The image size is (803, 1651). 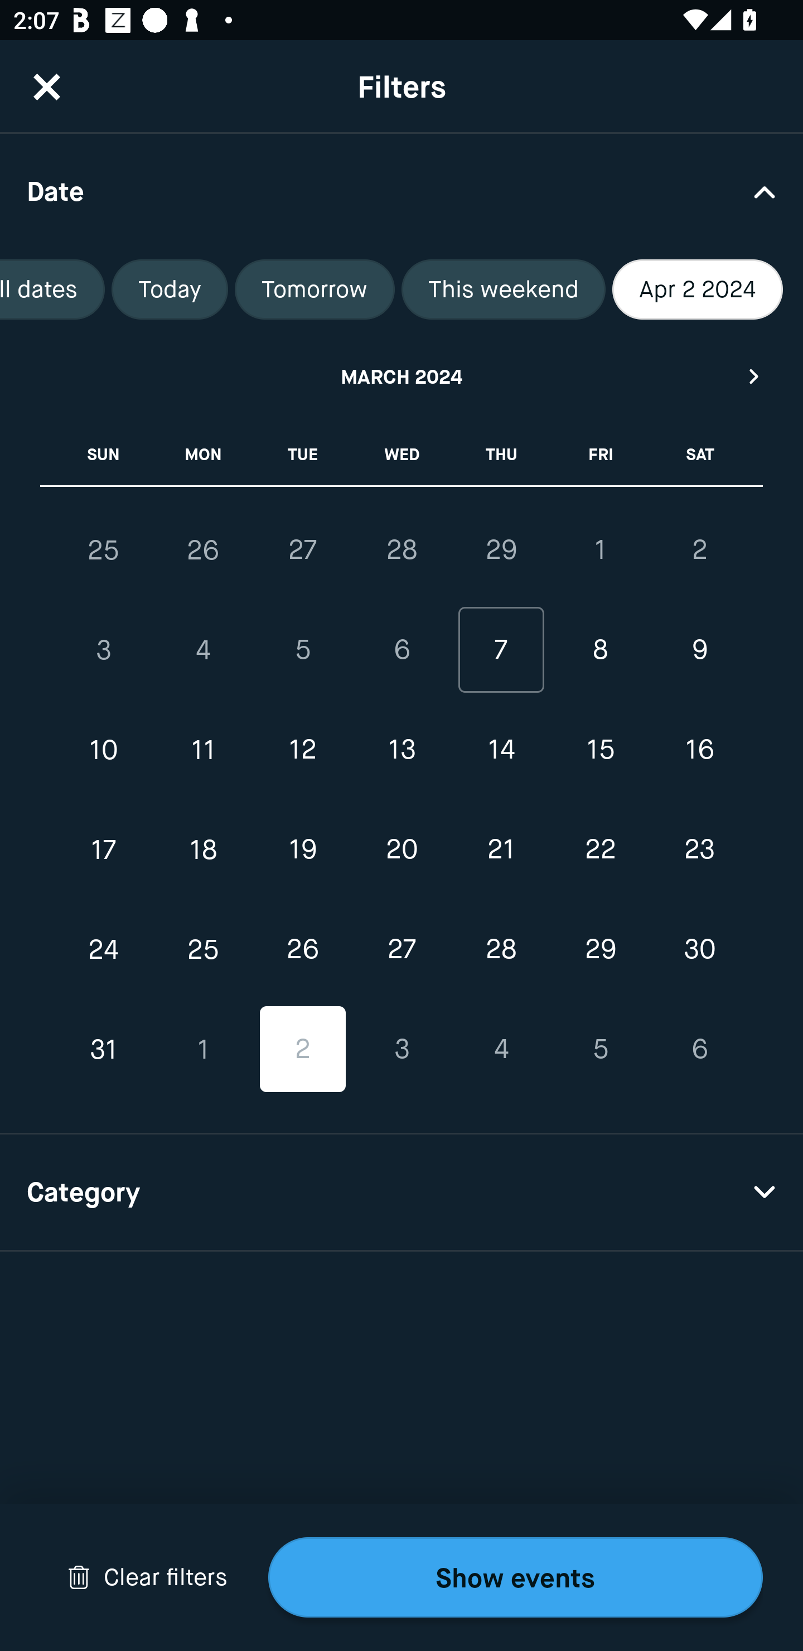 I want to click on 20, so click(x=401, y=849).